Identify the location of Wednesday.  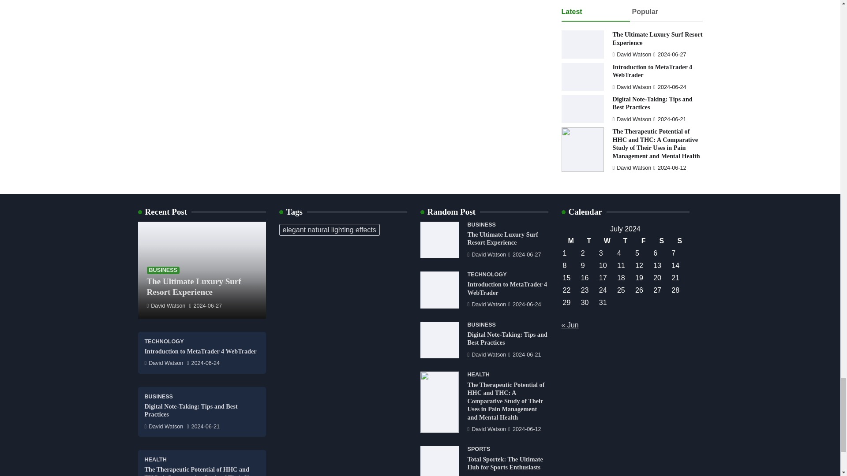
(607, 241).